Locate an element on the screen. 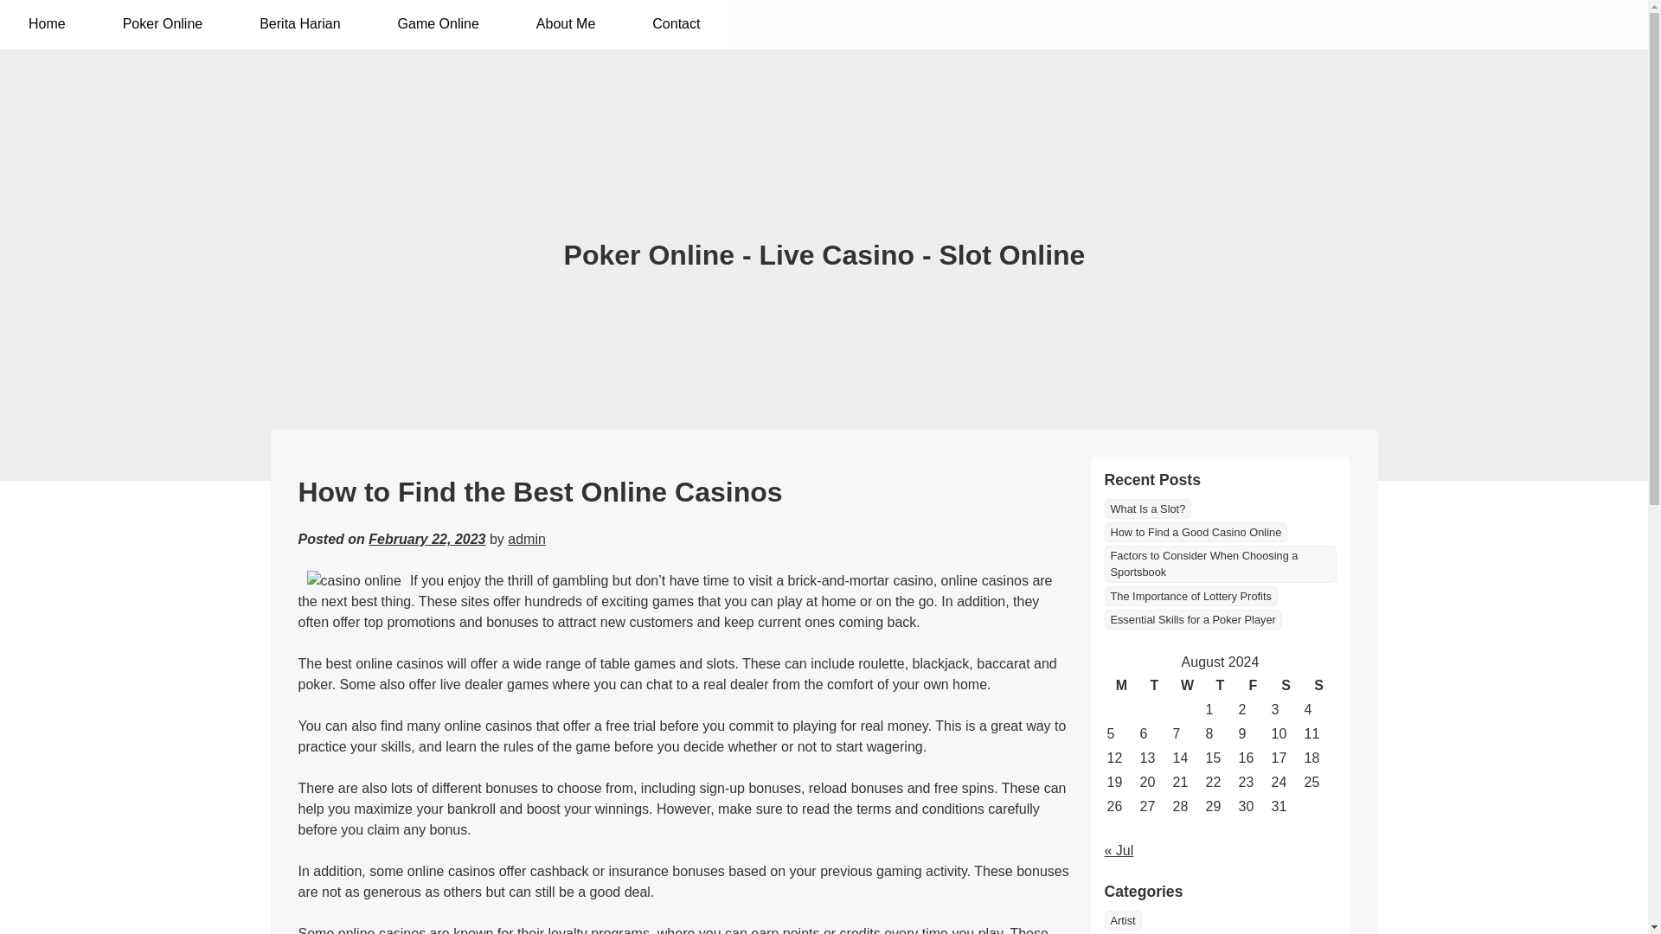 This screenshot has height=934, width=1661. Wednesday is located at coordinates (1187, 669).